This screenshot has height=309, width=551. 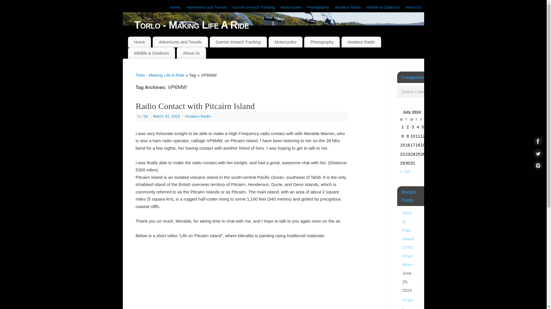 I want to click on Radio Contact with Pitcairn Island, so click(x=195, y=106).